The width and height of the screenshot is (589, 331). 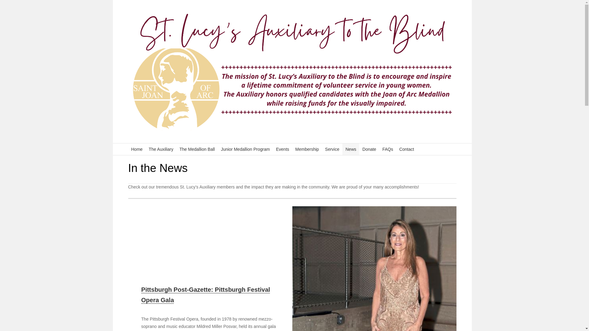 What do you see at coordinates (161, 149) in the screenshot?
I see `The Auxiliary` at bounding box center [161, 149].